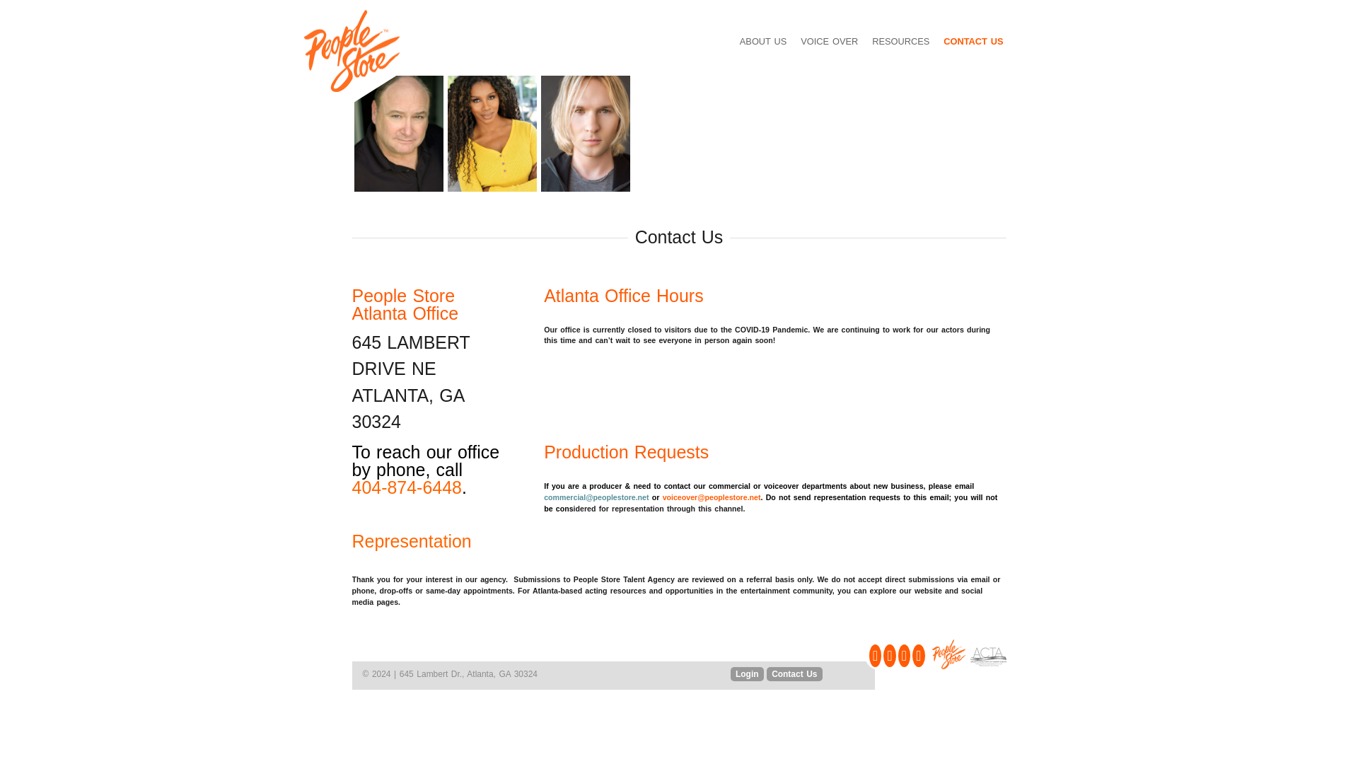 This screenshot has height=764, width=1358. I want to click on ABOUT US, so click(762, 41).